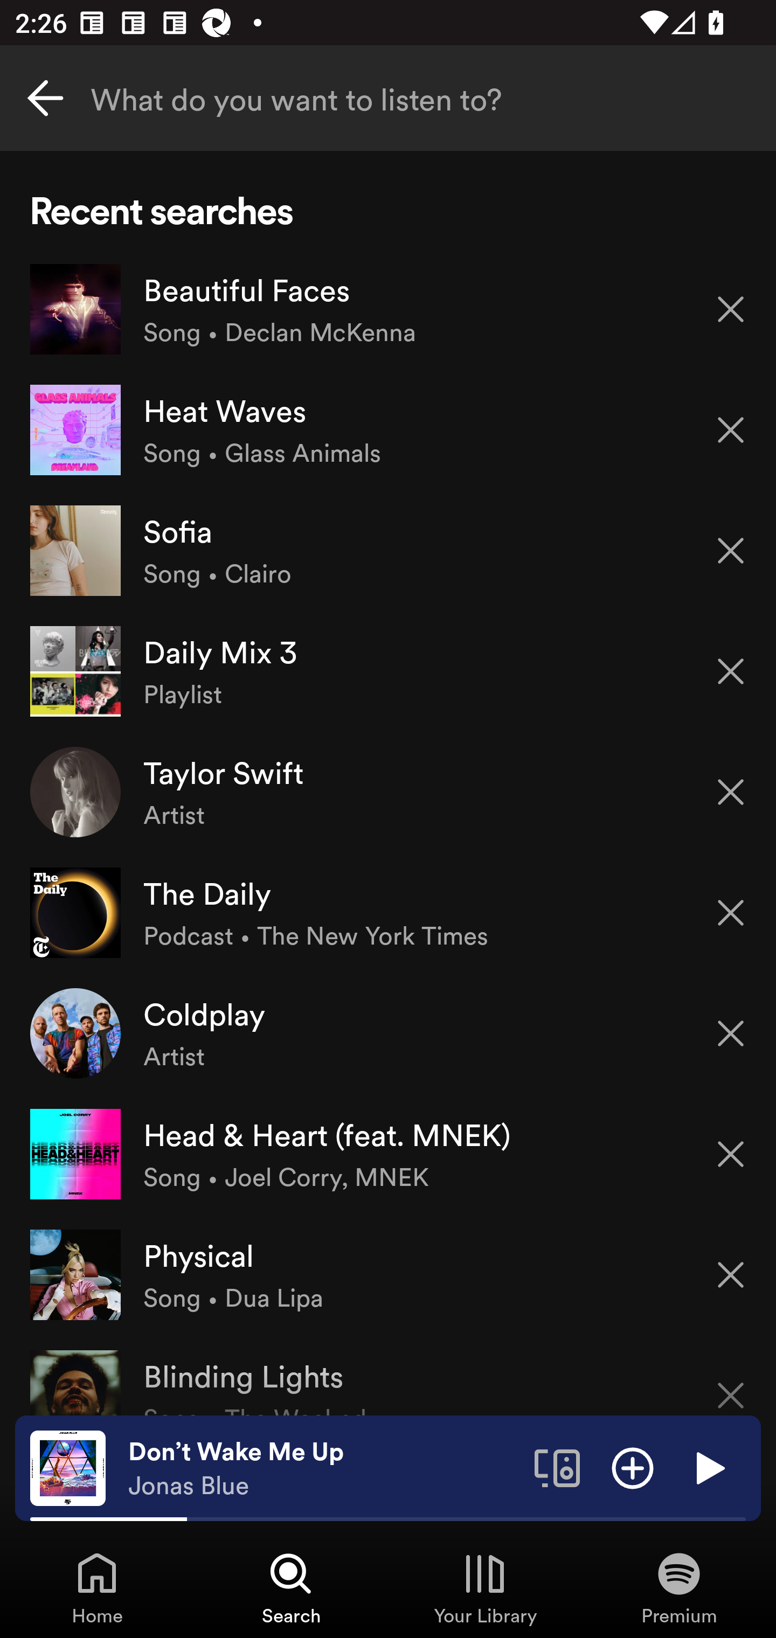  What do you see at coordinates (388, 1274) in the screenshot?
I see `Physical Song • Dua Lipa Remove` at bounding box center [388, 1274].